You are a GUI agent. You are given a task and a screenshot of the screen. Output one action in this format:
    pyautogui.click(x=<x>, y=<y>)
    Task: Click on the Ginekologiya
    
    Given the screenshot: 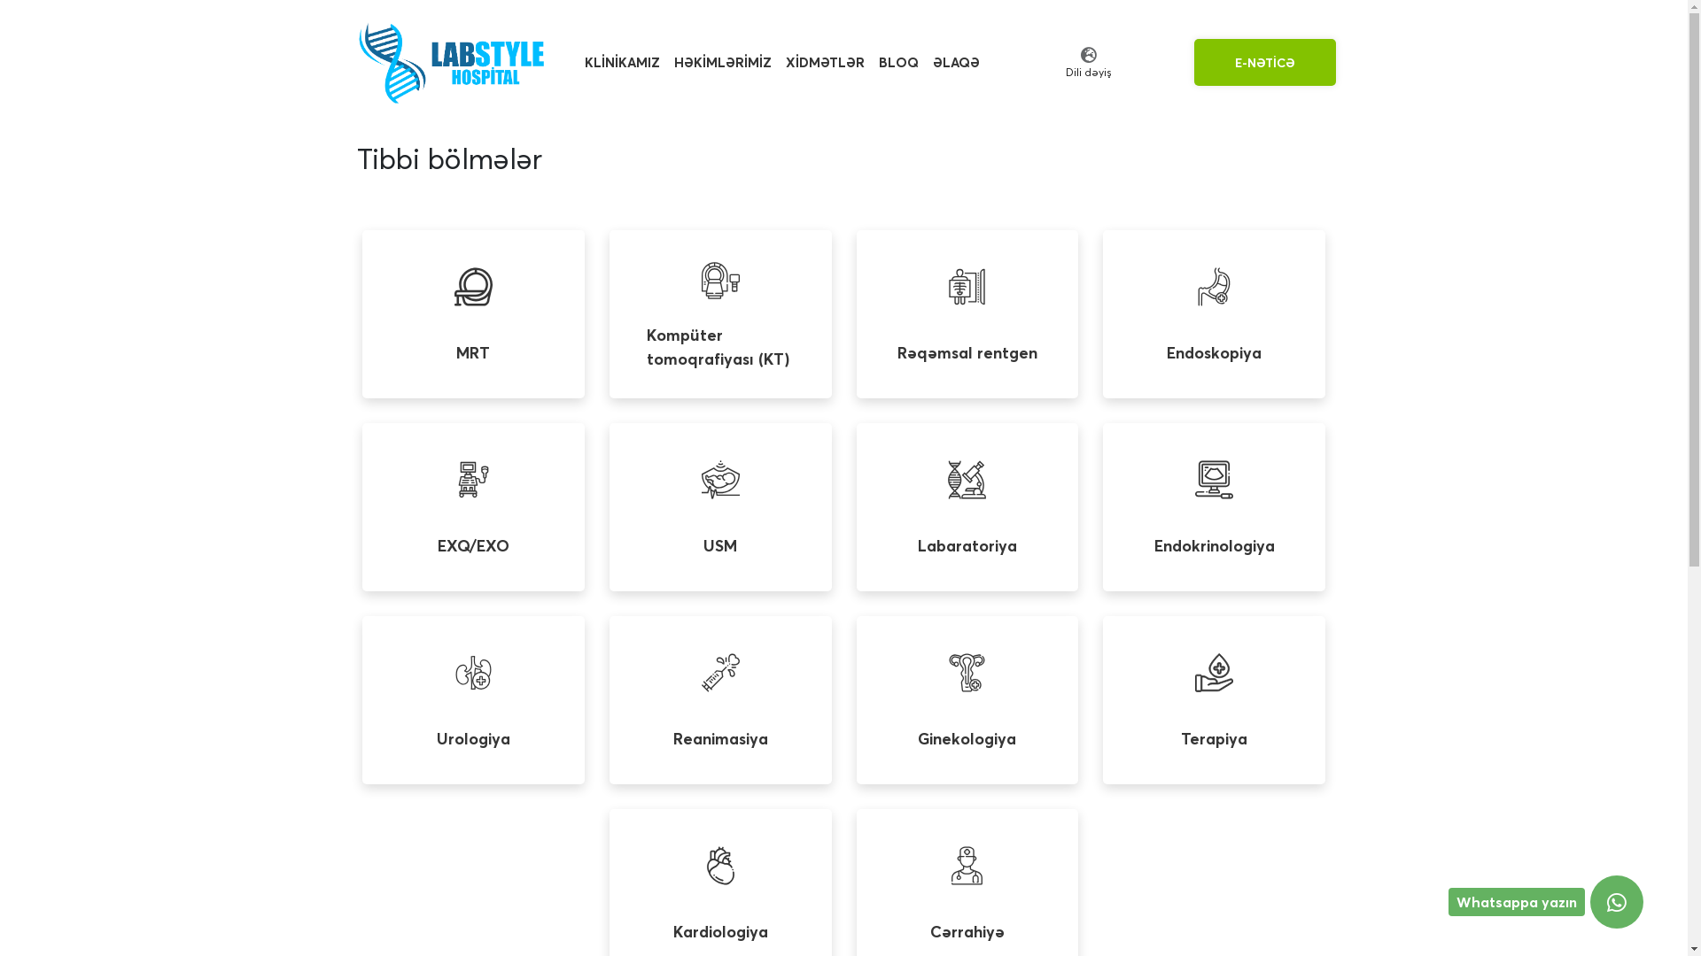 What is the action you would take?
    pyautogui.click(x=967, y=700)
    